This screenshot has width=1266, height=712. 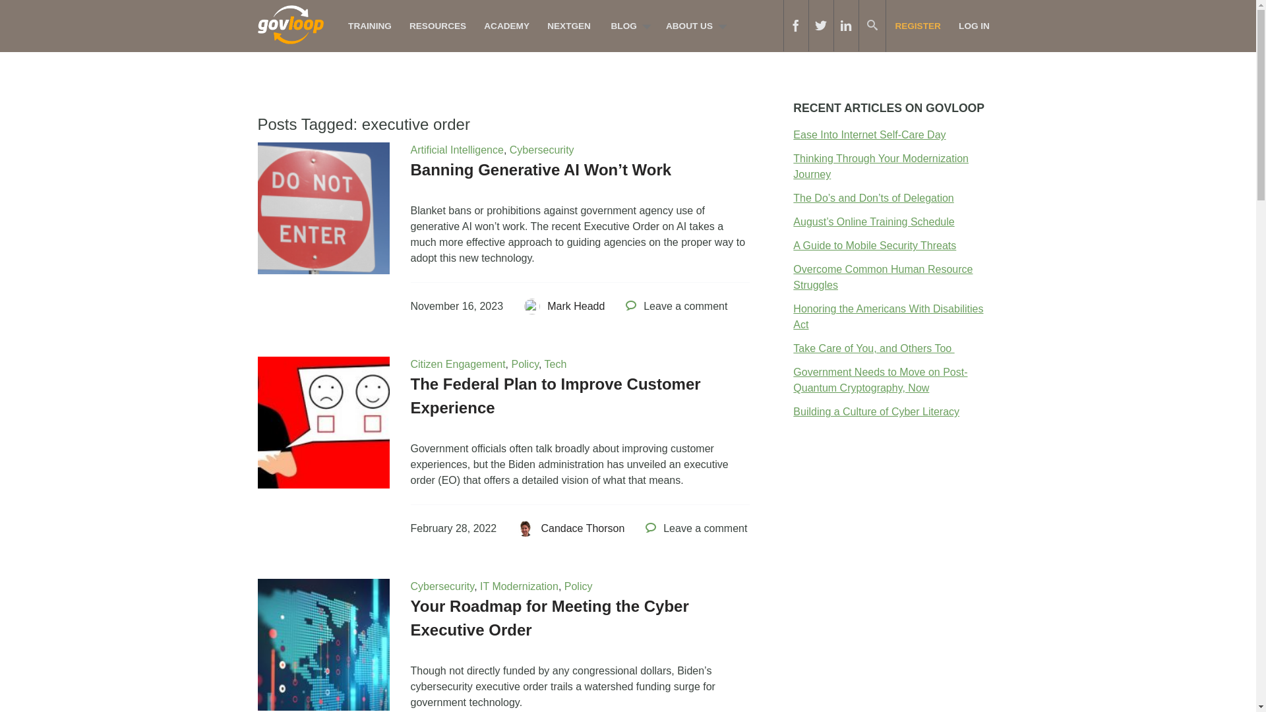 What do you see at coordinates (918, 26) in the screenshot?
I see `REGISTER` at bounding box center [918, 26].